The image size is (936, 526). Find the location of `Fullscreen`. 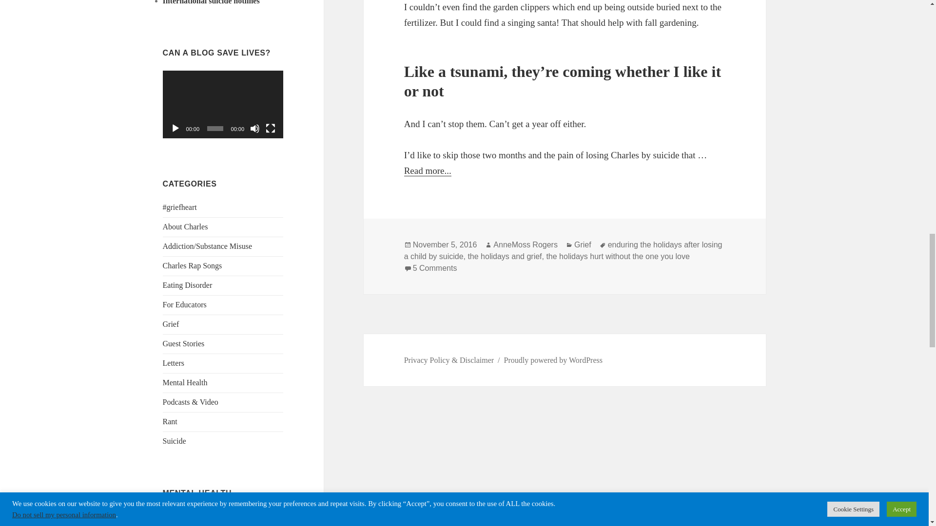

Fullscreen is located at coordinates (270, 129).